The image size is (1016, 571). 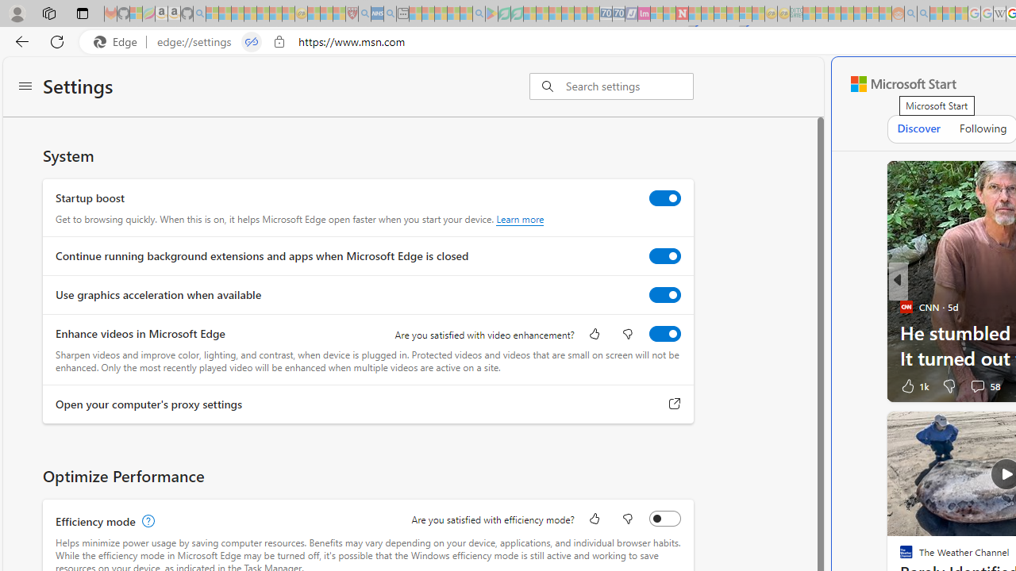 What do you see at coordinates (119, 42) in the screenshot?
I see `Edge` at bounding box center [119, 42].